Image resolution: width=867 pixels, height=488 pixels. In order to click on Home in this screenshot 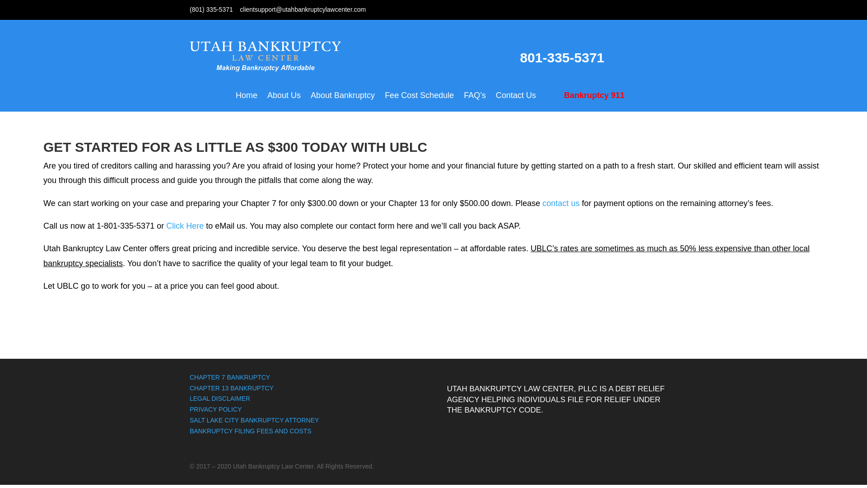, I will do `click(247, 102)`.